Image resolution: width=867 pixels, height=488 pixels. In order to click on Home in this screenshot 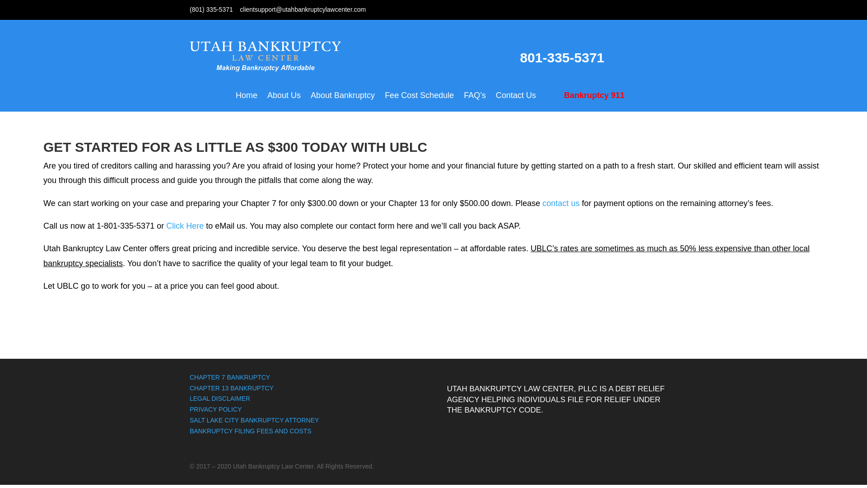, I will do `click(247, 102)`.